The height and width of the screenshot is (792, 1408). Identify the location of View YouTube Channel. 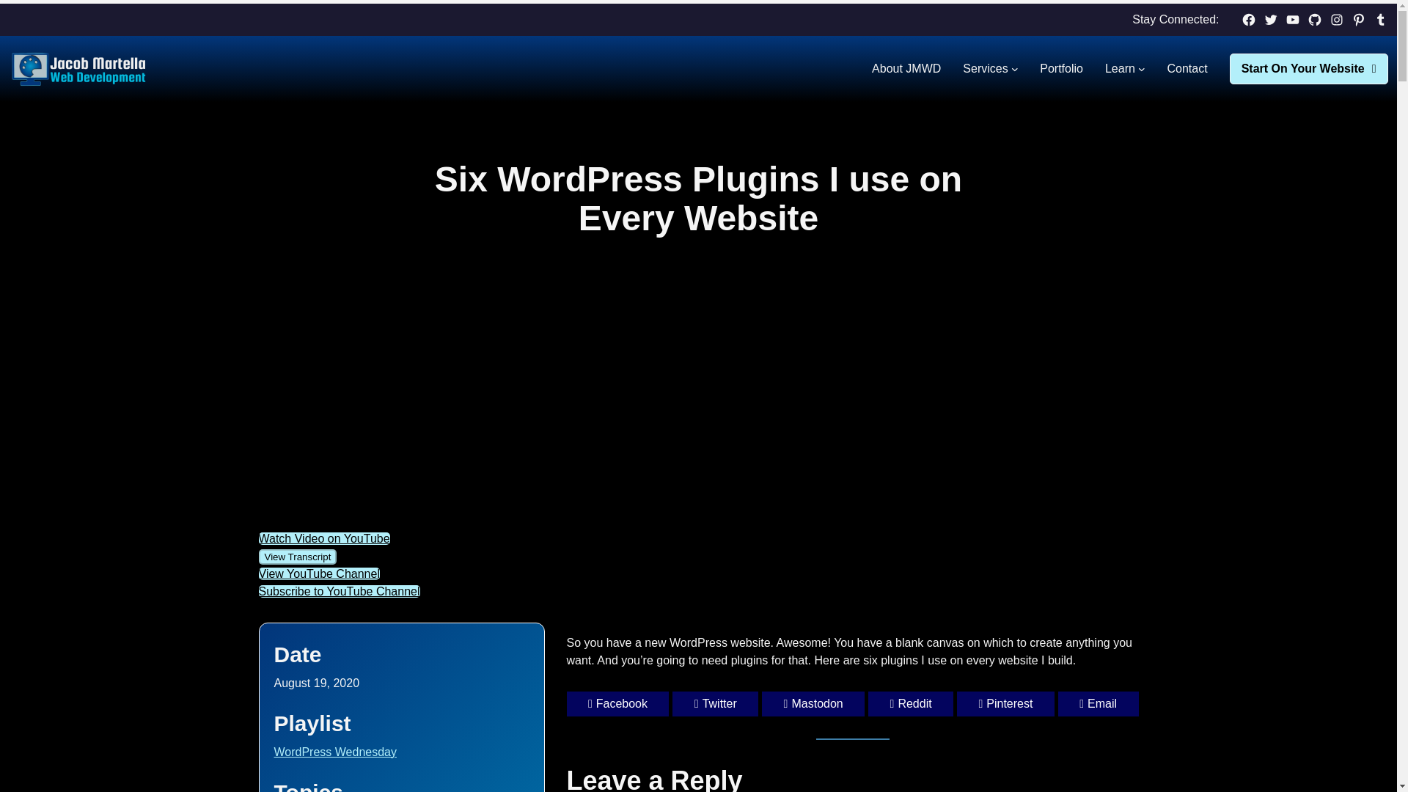
(318, 573).